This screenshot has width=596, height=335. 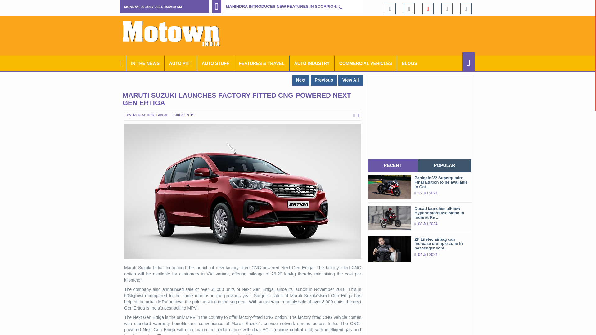 What do you see at coordinates (292, 6) in the screenshot?
I see `Mahindra introduces new features in Scorpio-N Z8 range` at bounding box center [292, 6].